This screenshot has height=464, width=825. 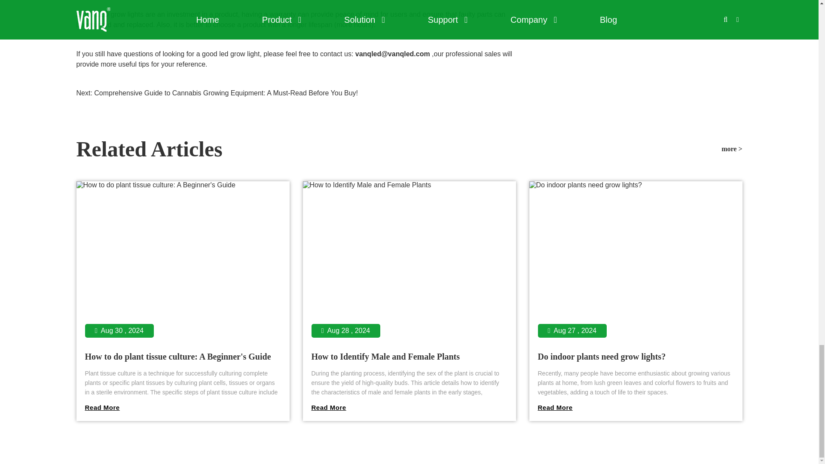 What do you see at coordinates (178, 357) in the screenshot?
I see `How to do plant tissue culture: A Beginner's Guide` at bounding box center [178, 357].